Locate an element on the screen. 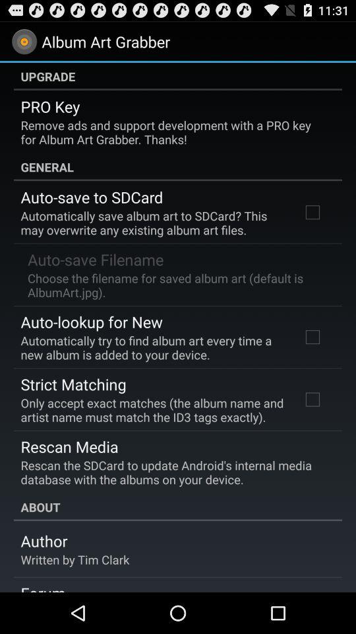 The image size is (356, 634). turn off item below the automatically try to icon is located at coordinates (73, 384).